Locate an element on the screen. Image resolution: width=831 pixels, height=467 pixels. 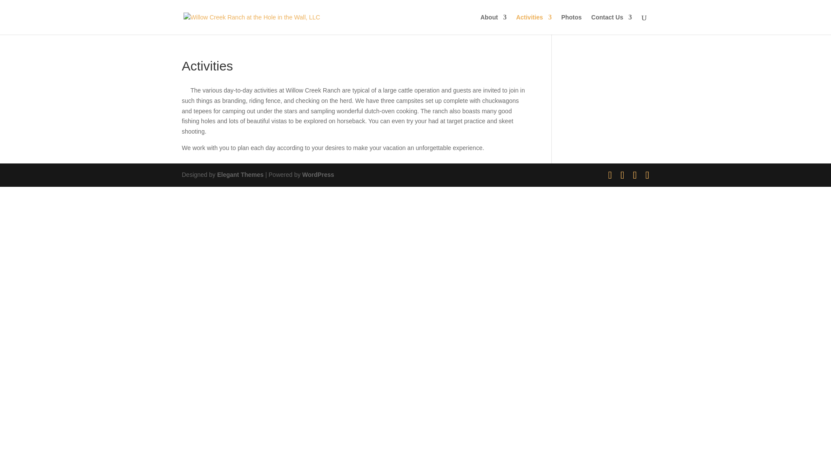
Activities is located at coordinates (534, 24).